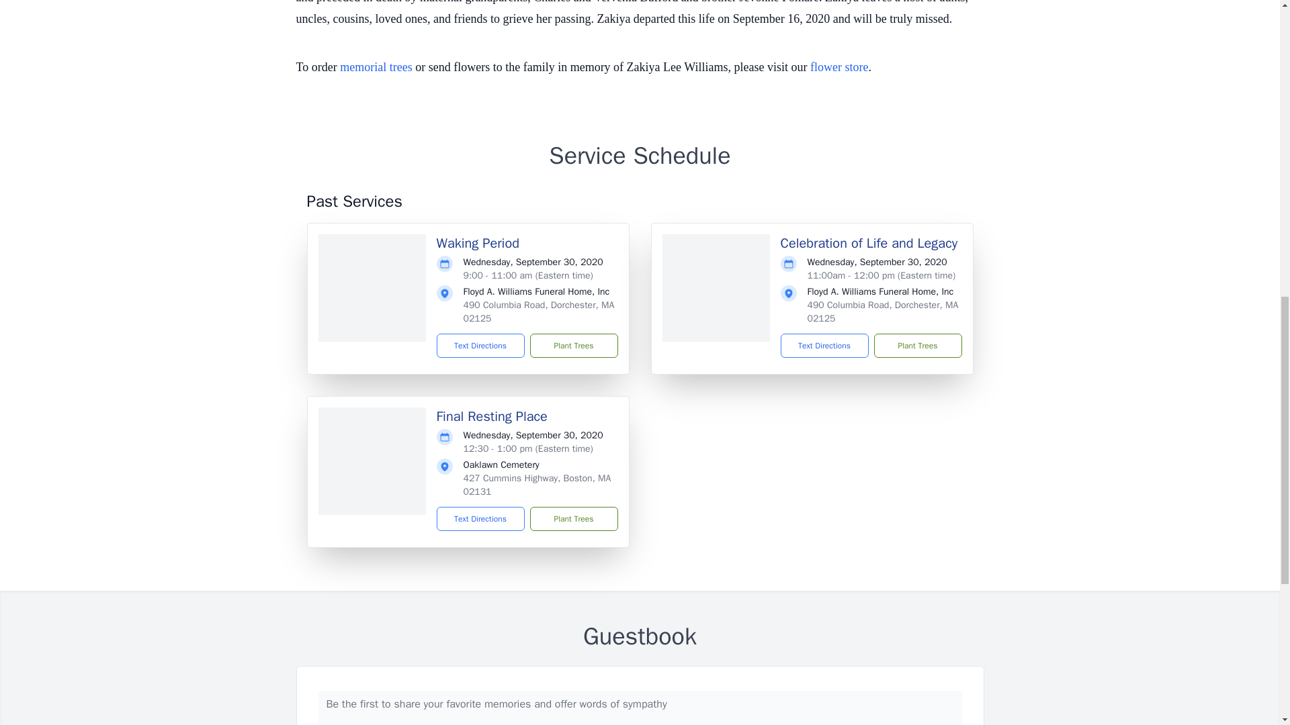 Image resolution: width=1290 pixels, height=725 pixels. What do you see at coordinates (824, 345) in the screenshot?
I see `Text Directions` at bounding box center [824, 345].